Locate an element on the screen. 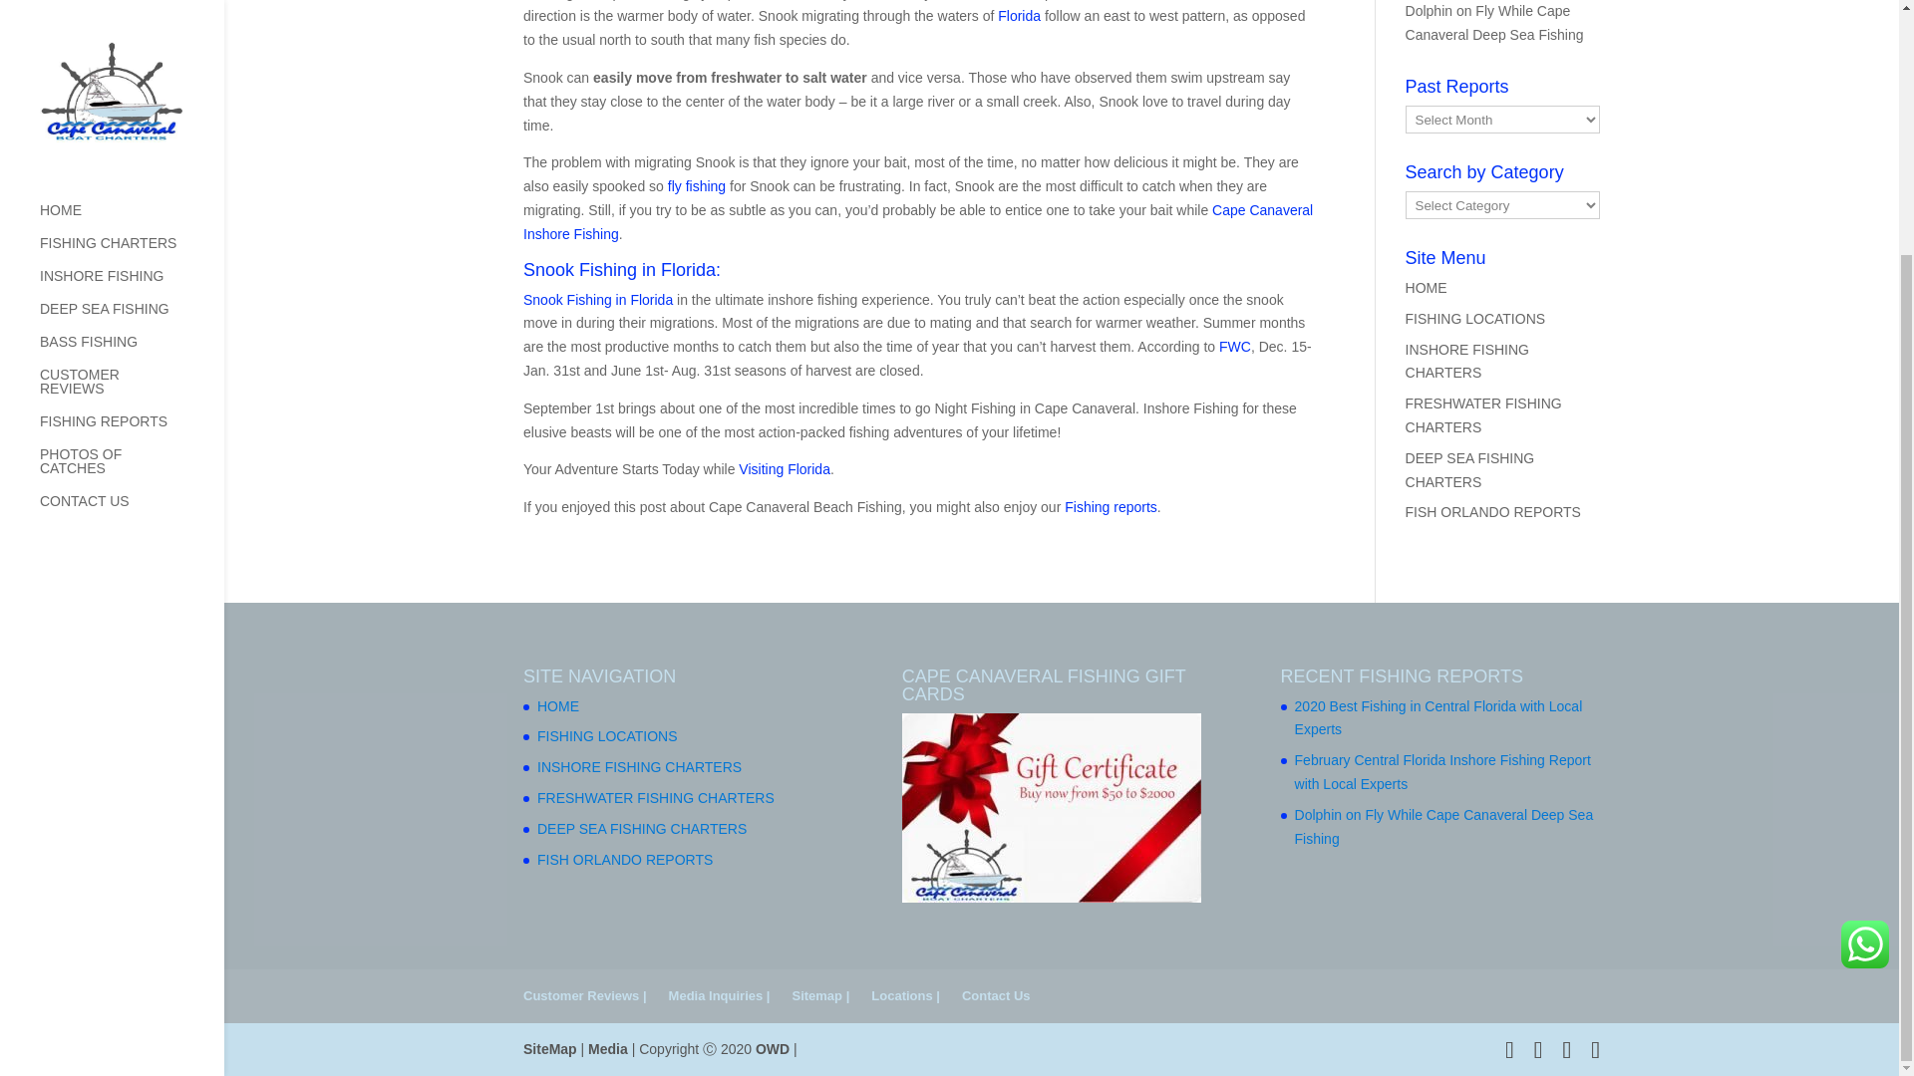 The width and height of the screenshot is (1914, 1076). Cape Canaveral Inshore Fishing is located at coordinates (917, 222).